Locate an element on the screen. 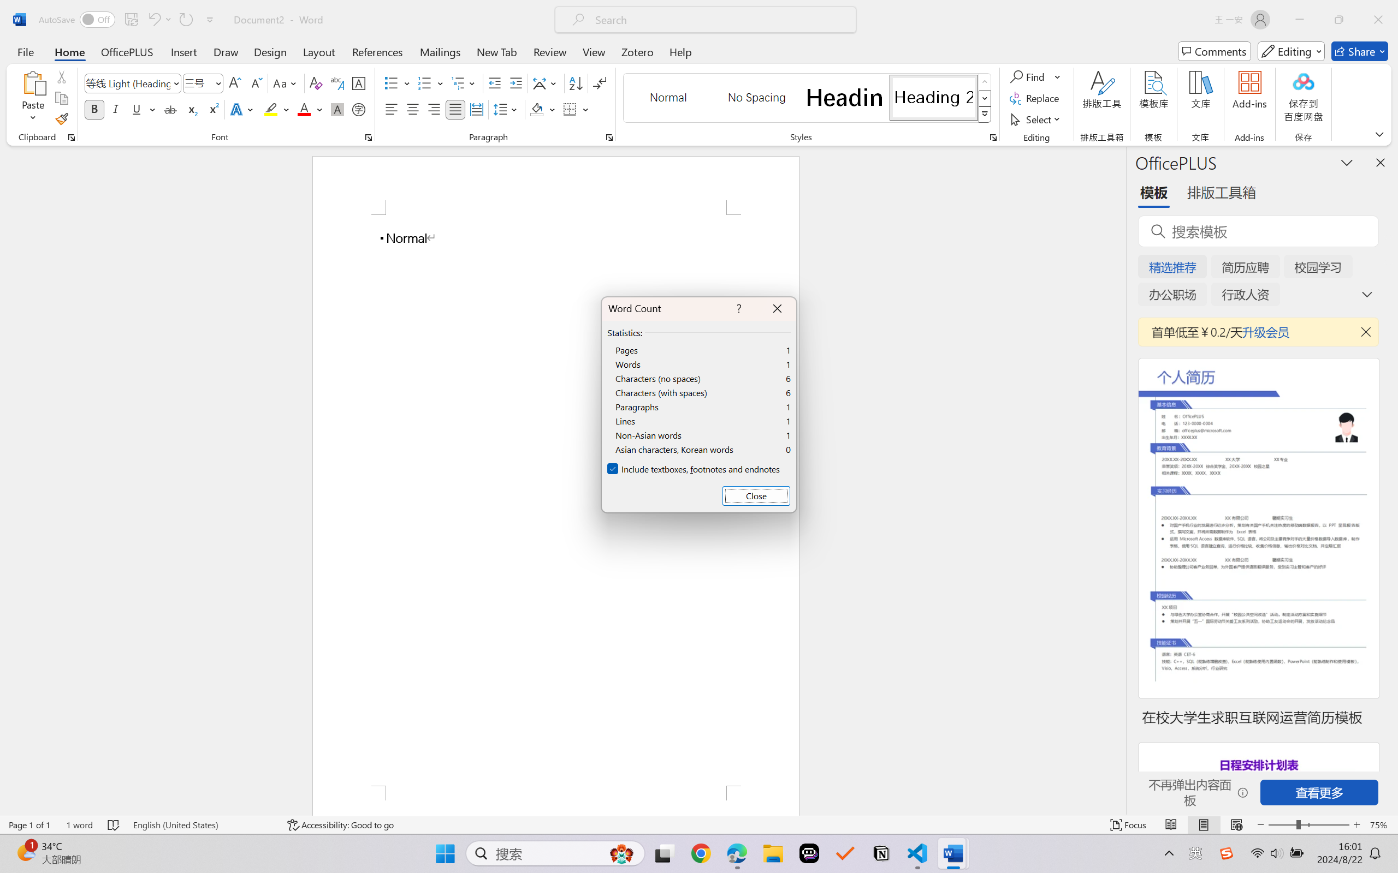 Image resolution: width=1398 pixels, height=873 pixels. Select is located at coordinates (1037, 119).